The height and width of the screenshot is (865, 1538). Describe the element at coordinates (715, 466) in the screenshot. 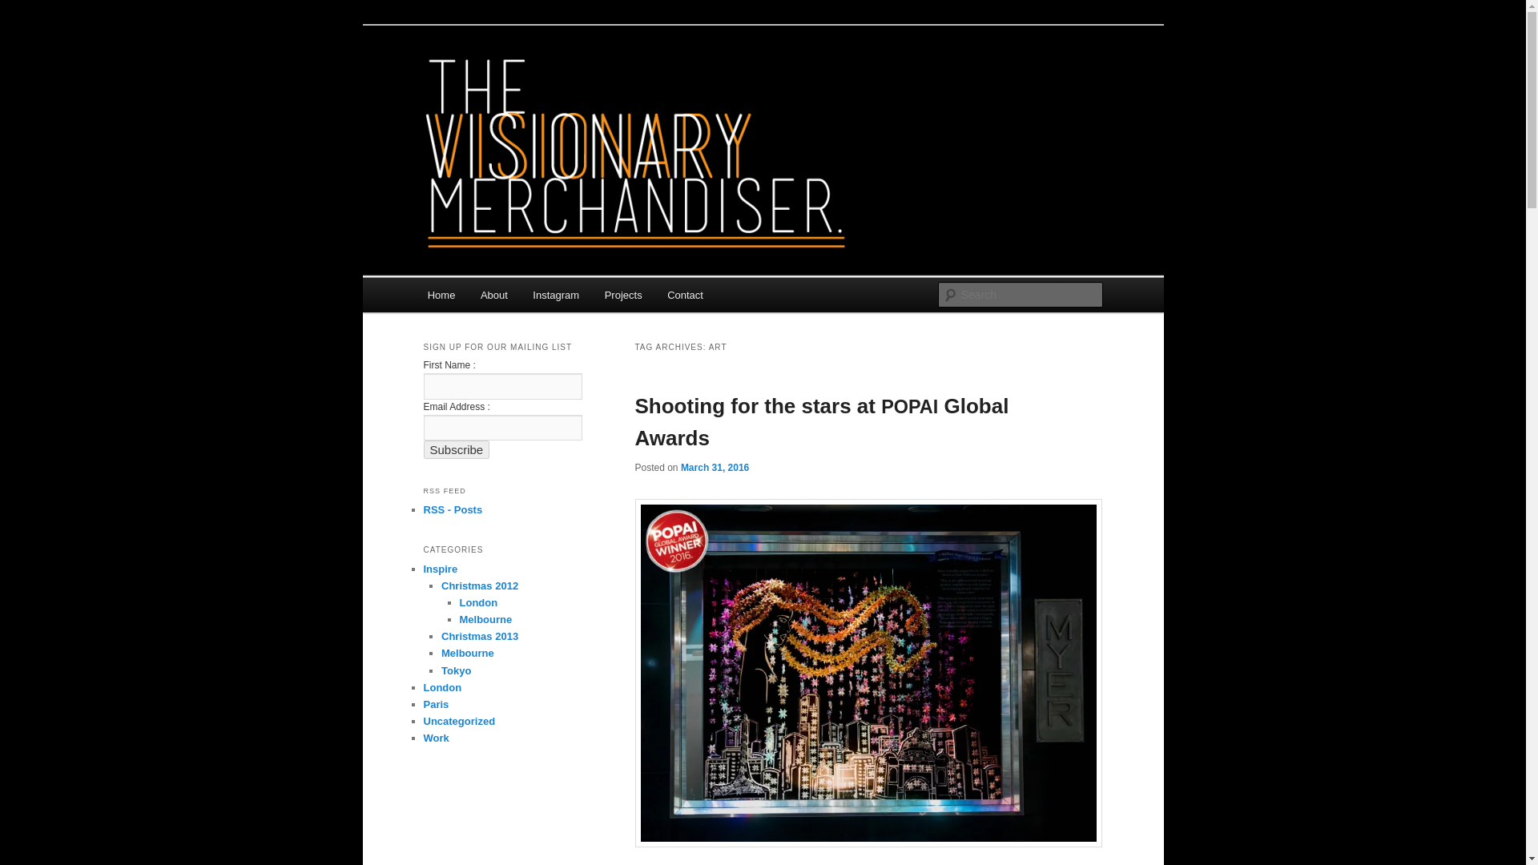

I see `10:56 pm` at that location.